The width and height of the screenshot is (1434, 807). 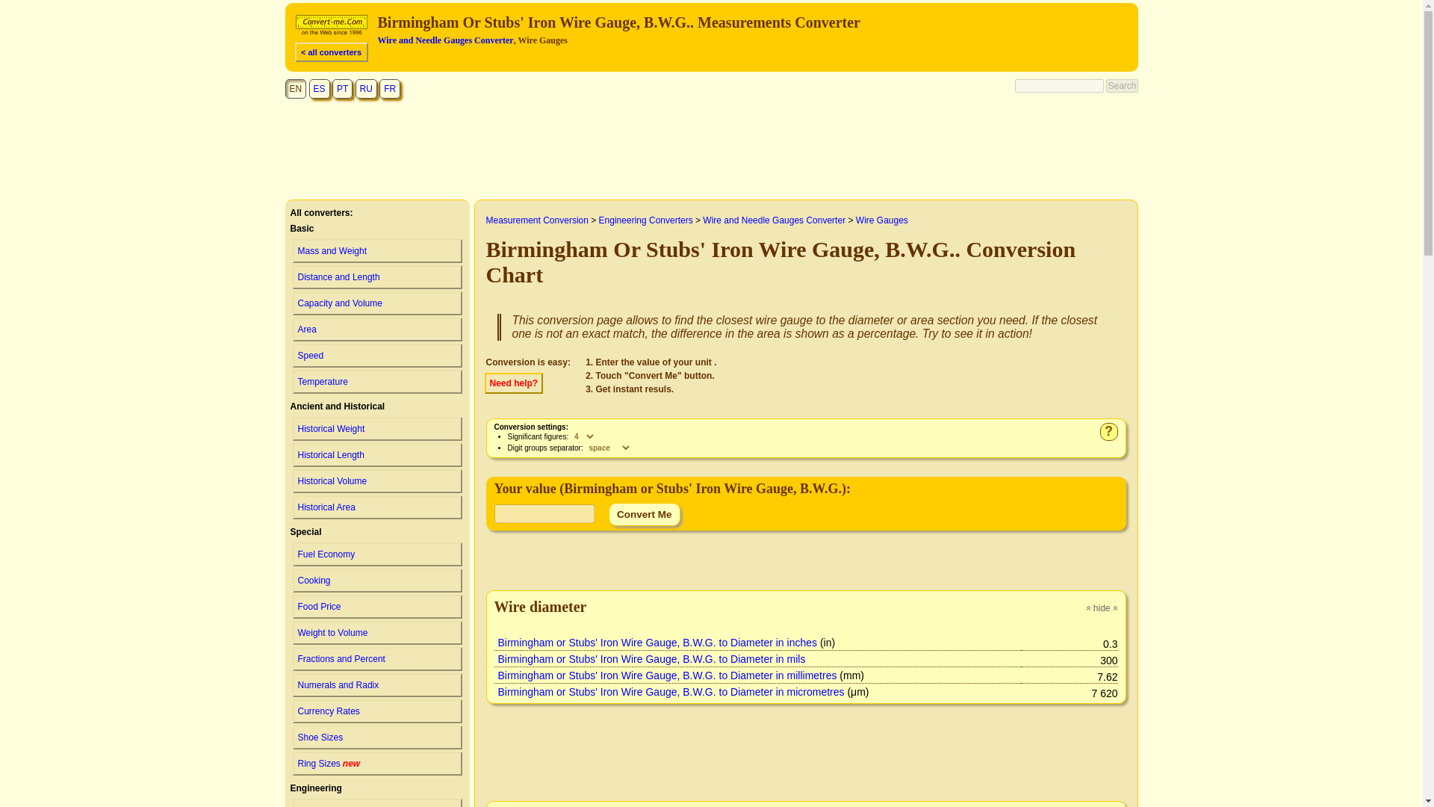 I want to click on Special, so click(x=305, y=532).